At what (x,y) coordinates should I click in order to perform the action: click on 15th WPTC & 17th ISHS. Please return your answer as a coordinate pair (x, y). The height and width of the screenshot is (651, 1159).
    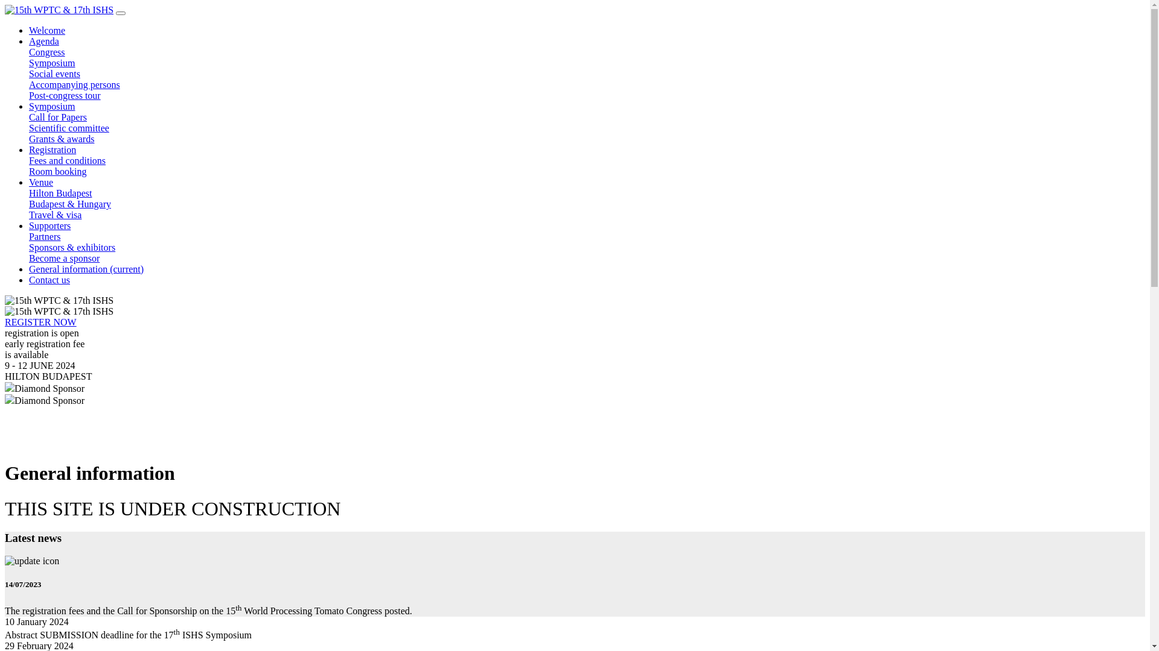
    Looking at the image, I should click on (59, 10).